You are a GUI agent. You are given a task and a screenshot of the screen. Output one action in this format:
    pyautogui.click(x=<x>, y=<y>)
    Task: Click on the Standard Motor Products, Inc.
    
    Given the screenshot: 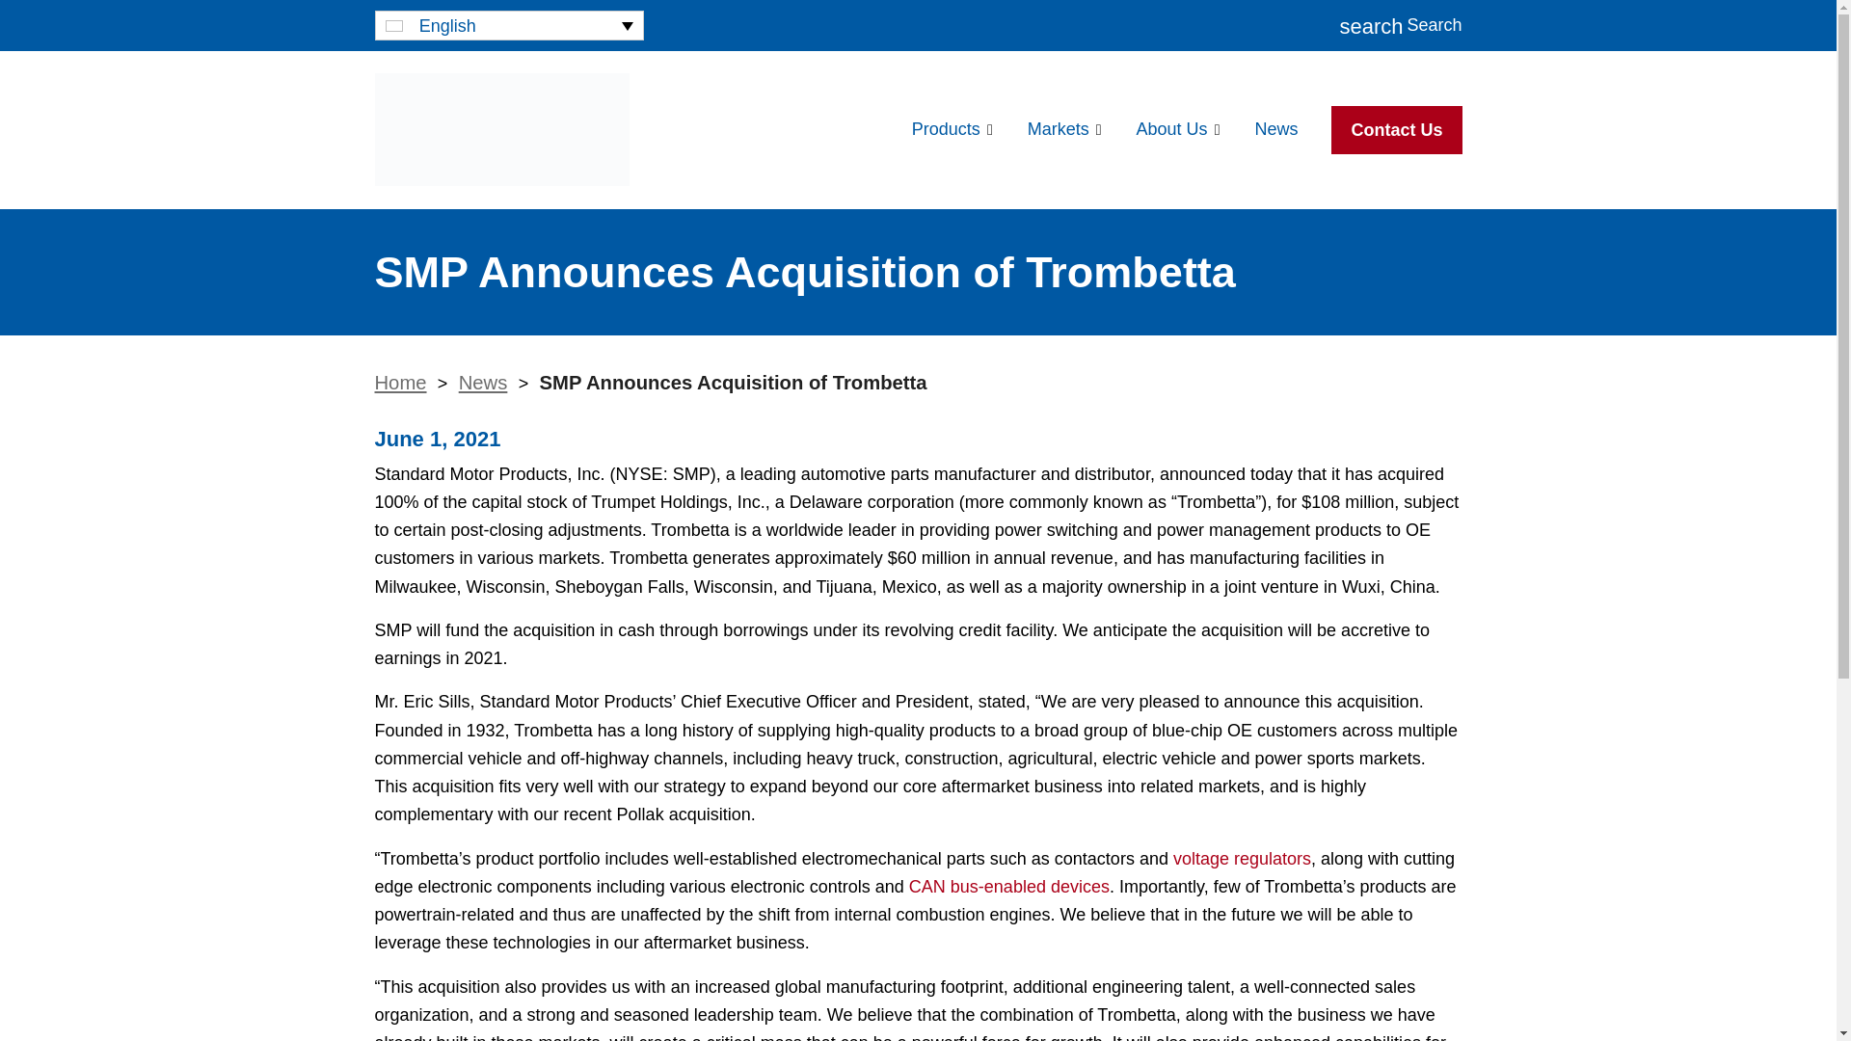 What is the action you would take?
    pyautogui.click(x=501, y=129)
    